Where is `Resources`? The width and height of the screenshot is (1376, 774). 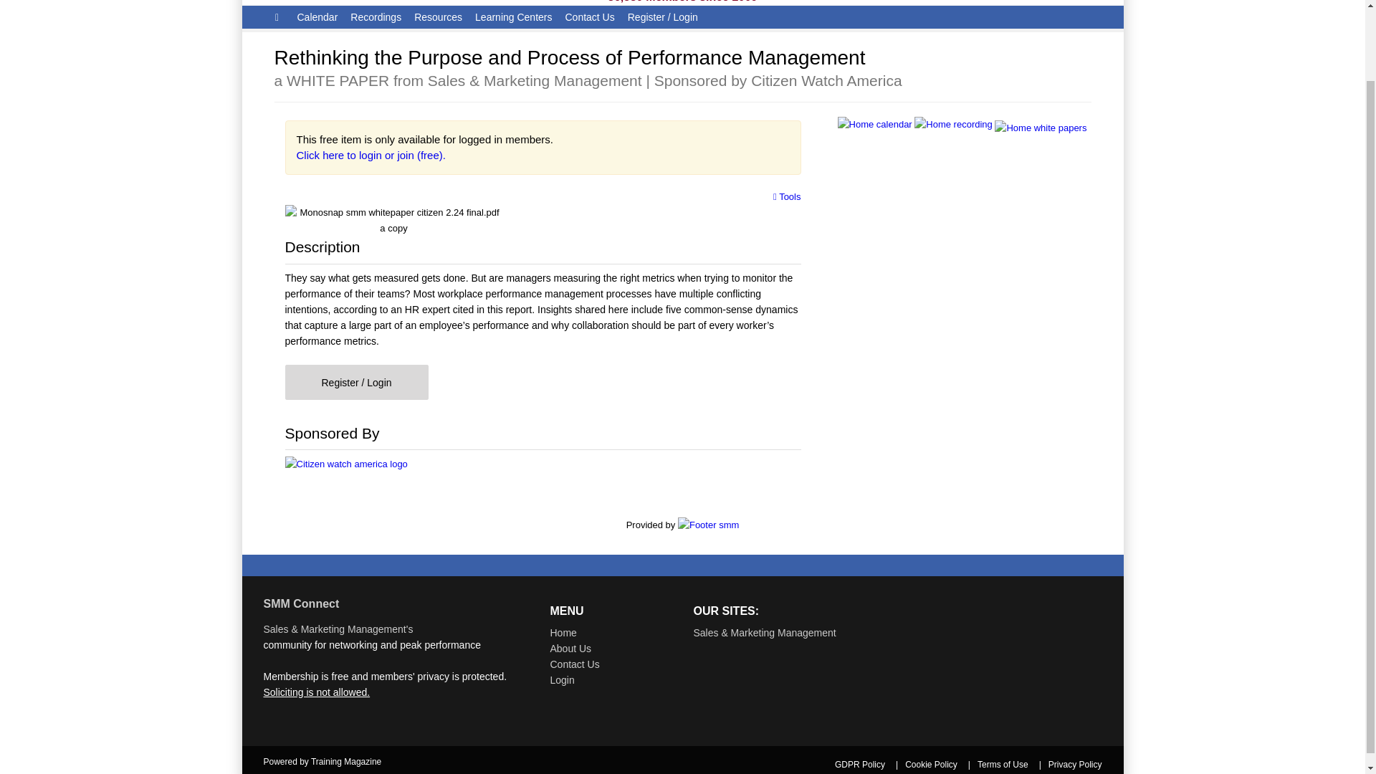
Resources is located at coordinates (438, 16).